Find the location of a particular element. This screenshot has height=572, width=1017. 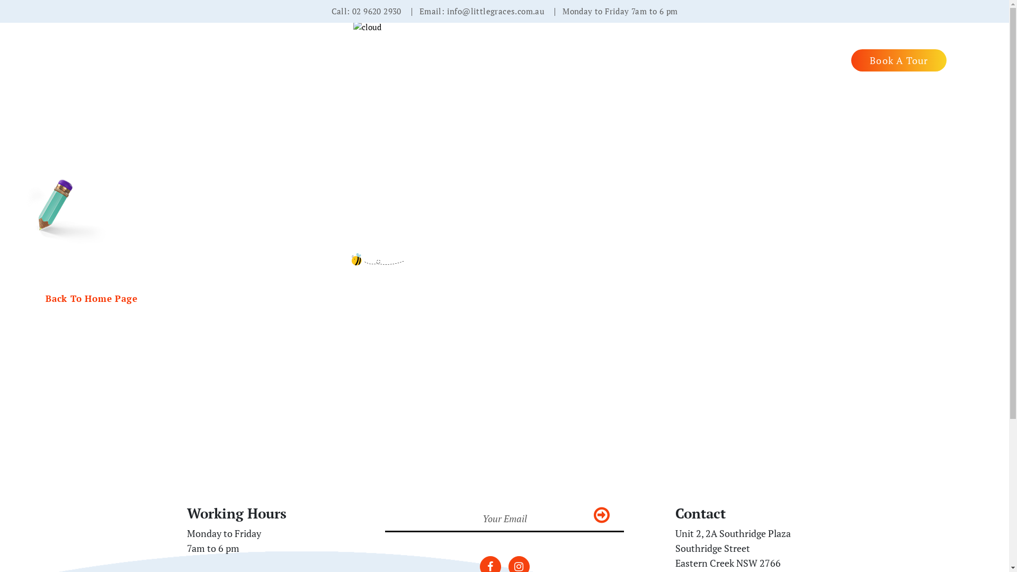

Contact is located at coordinates (826, 60).